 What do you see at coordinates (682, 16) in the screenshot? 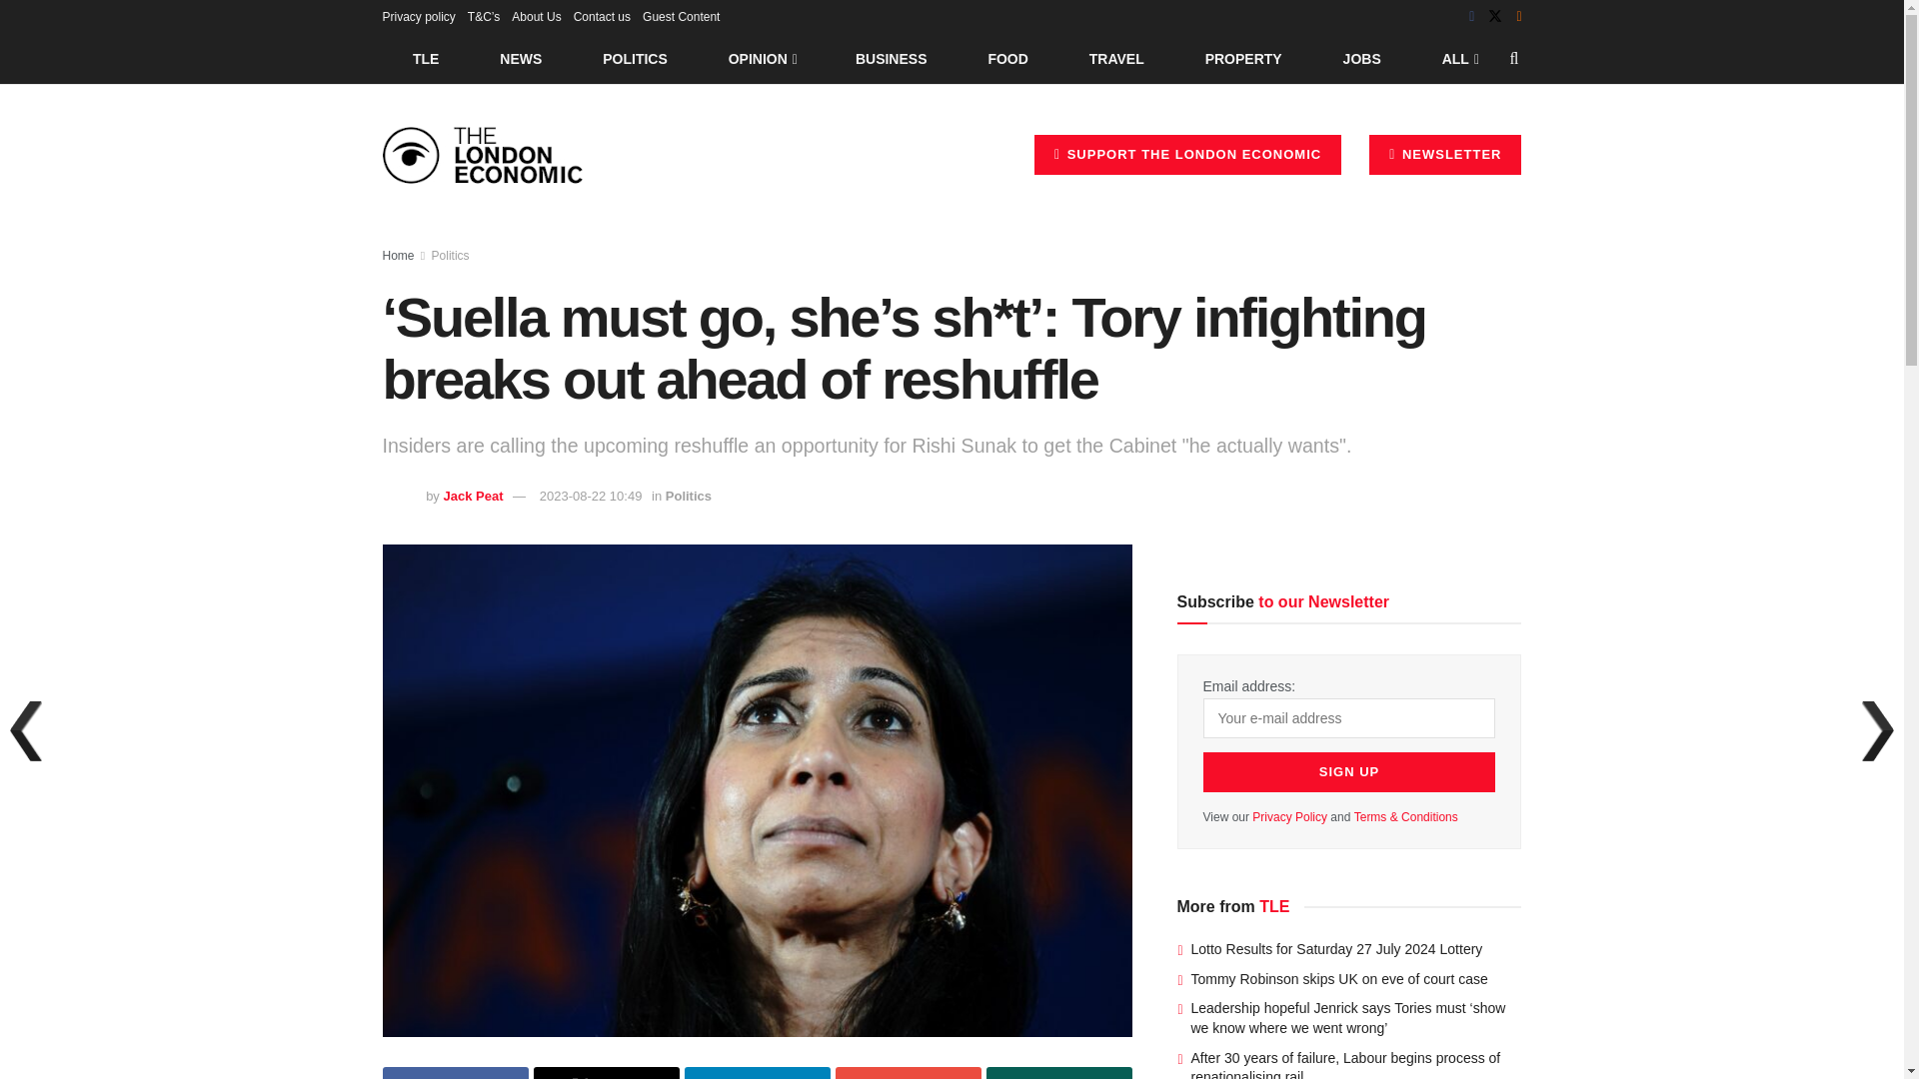
I see `Guest Content` at bounding box center [682, 16].